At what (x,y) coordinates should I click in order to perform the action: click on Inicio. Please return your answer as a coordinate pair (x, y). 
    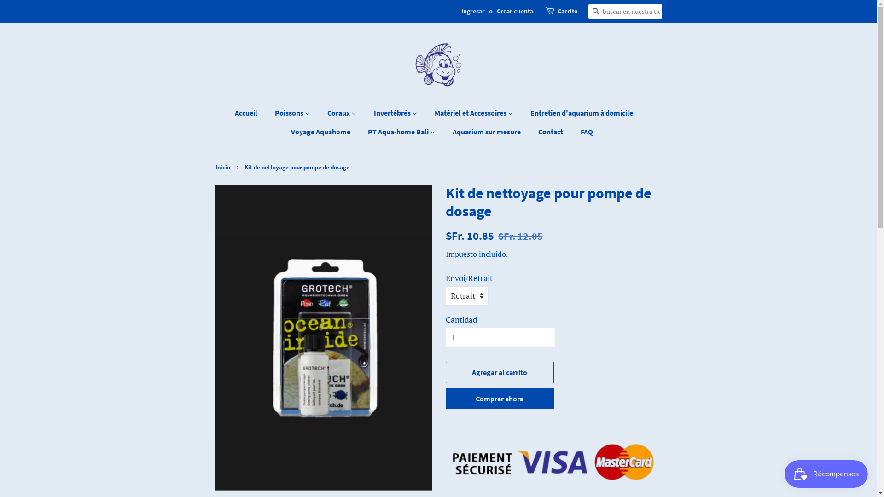
    Looking at the image, I should click on (224, 167).